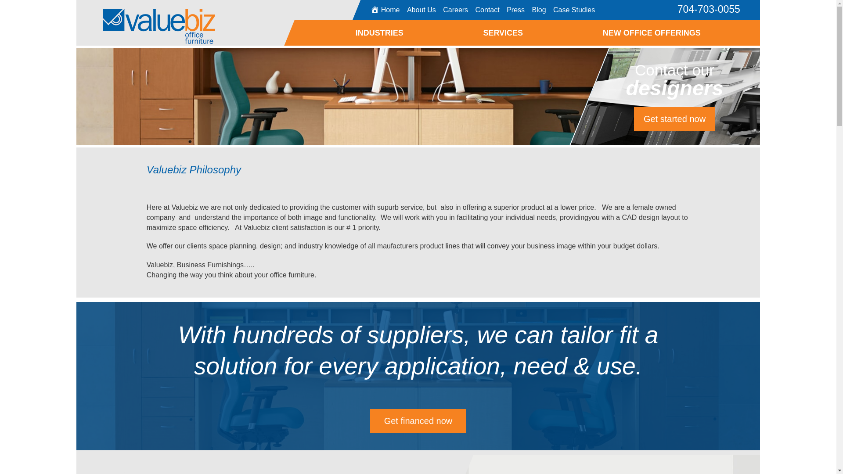 This screenshot has width=843, height=474. I want to click on Careers, so click(456, 10).